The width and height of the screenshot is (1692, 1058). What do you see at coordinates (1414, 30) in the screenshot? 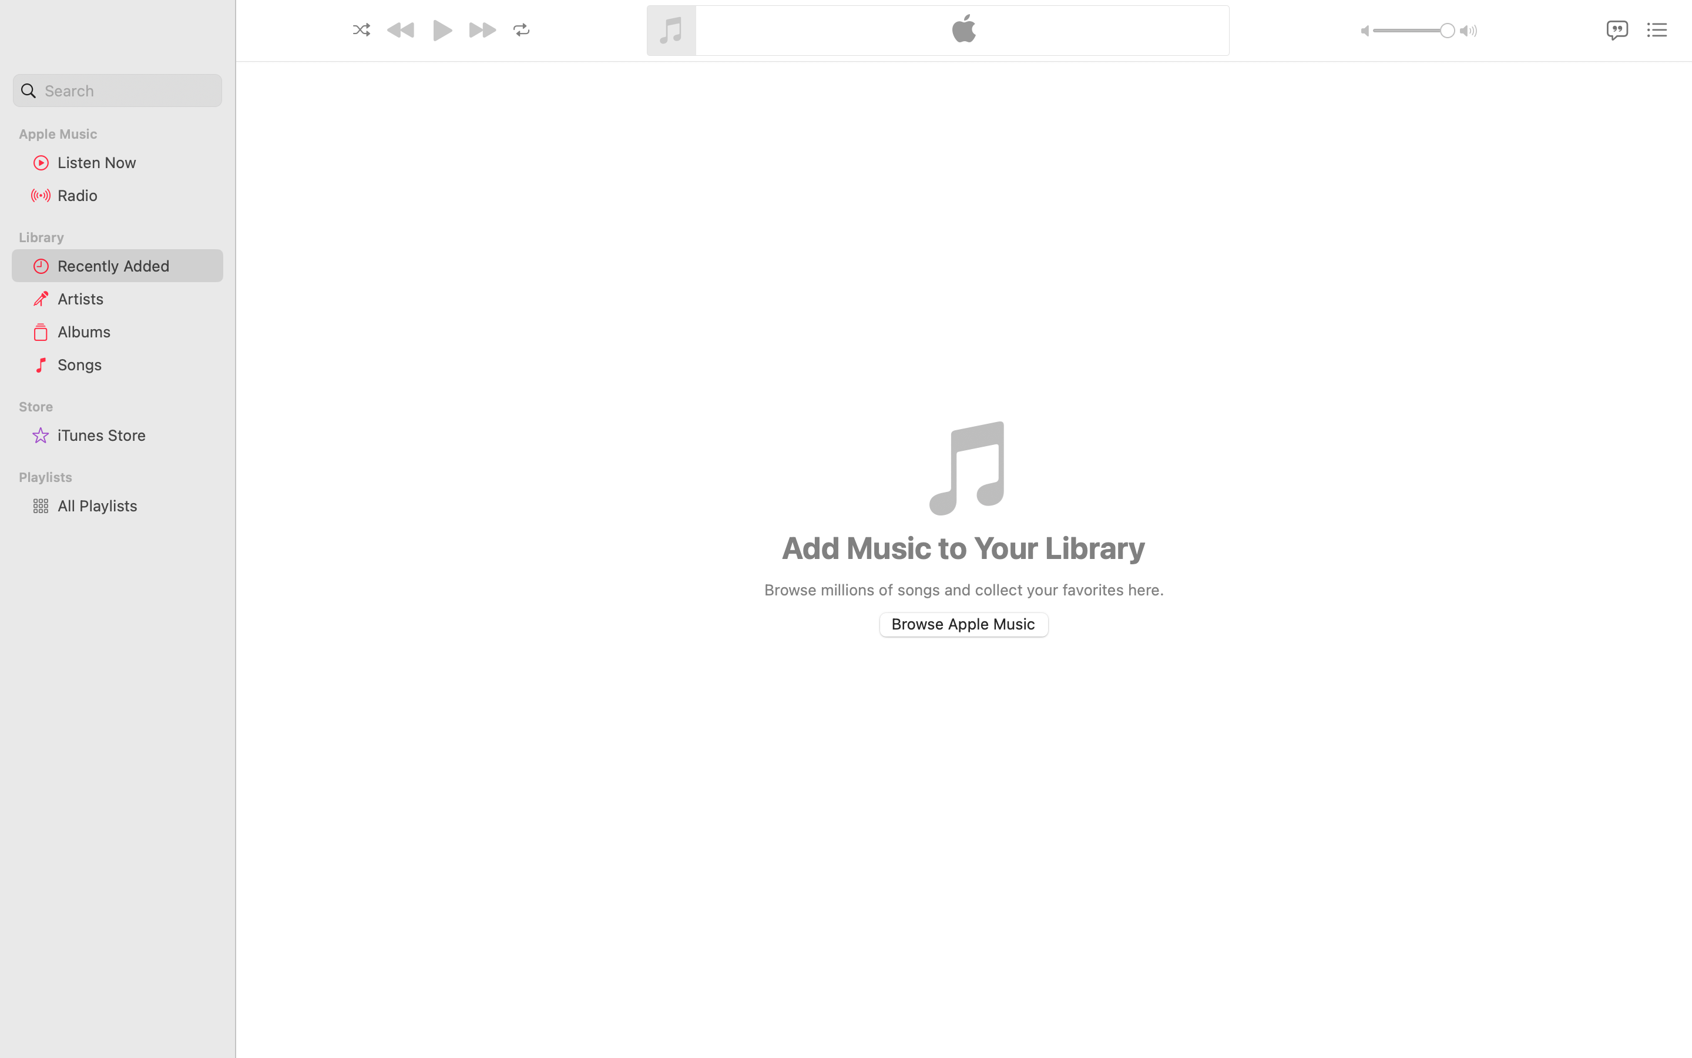
I see `1.0` at bounding box center [1414, 30].